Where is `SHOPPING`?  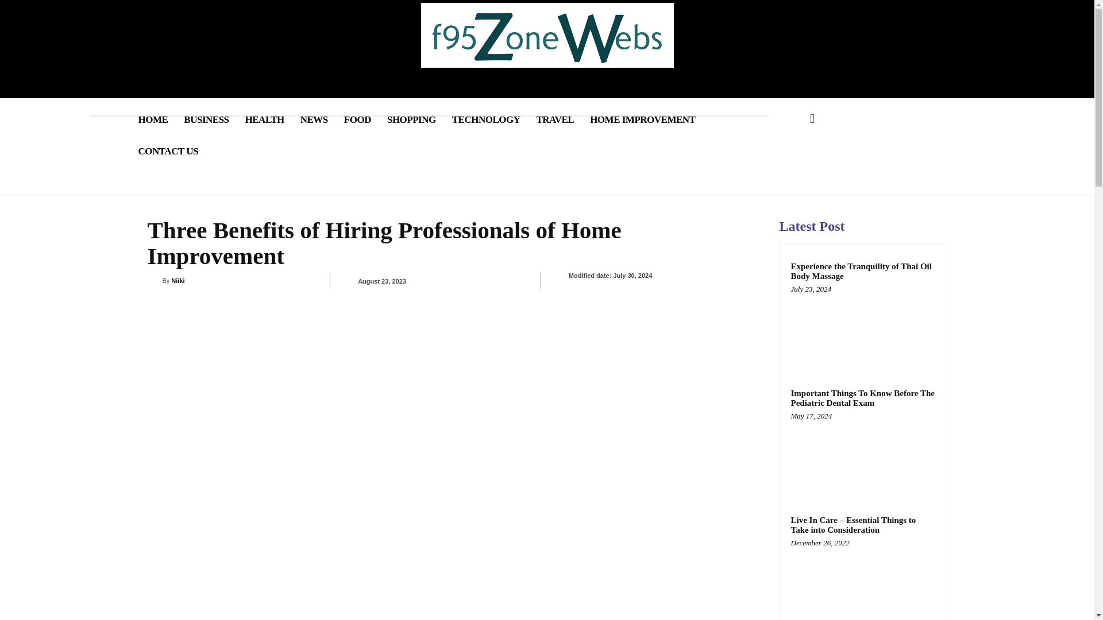
SHOPPING is located at coordinates (411, 119).